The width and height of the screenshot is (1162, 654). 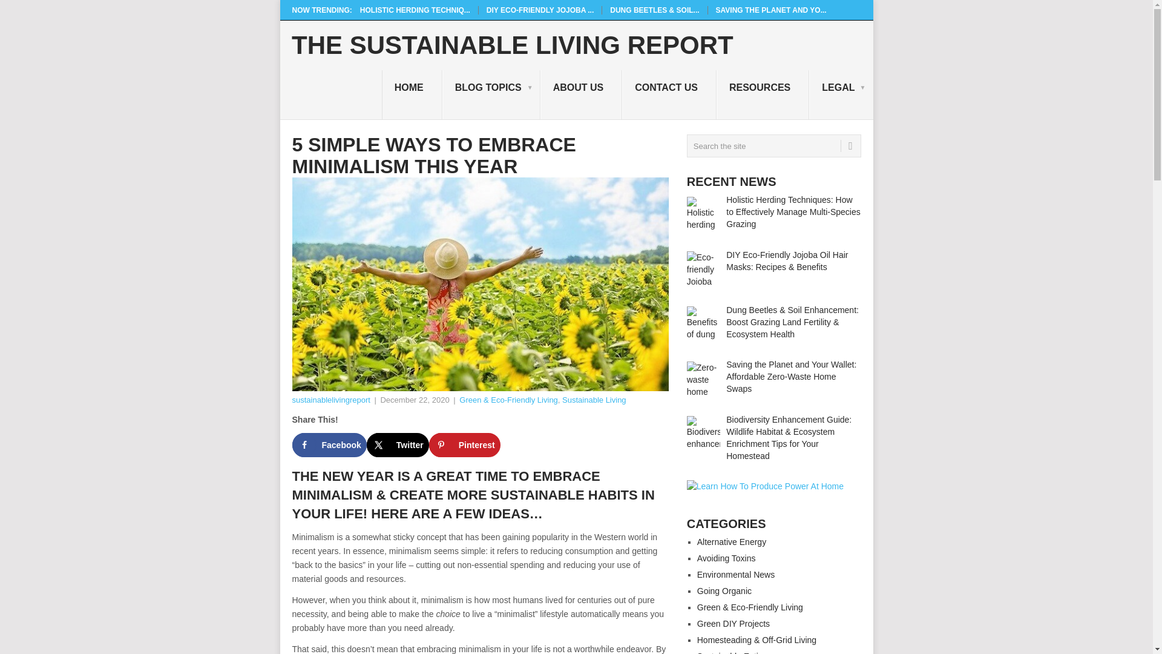 What do you see at coordinates (840, 94) in the screenshot?
I see `LEGAL` at bounding box center [840, 94].